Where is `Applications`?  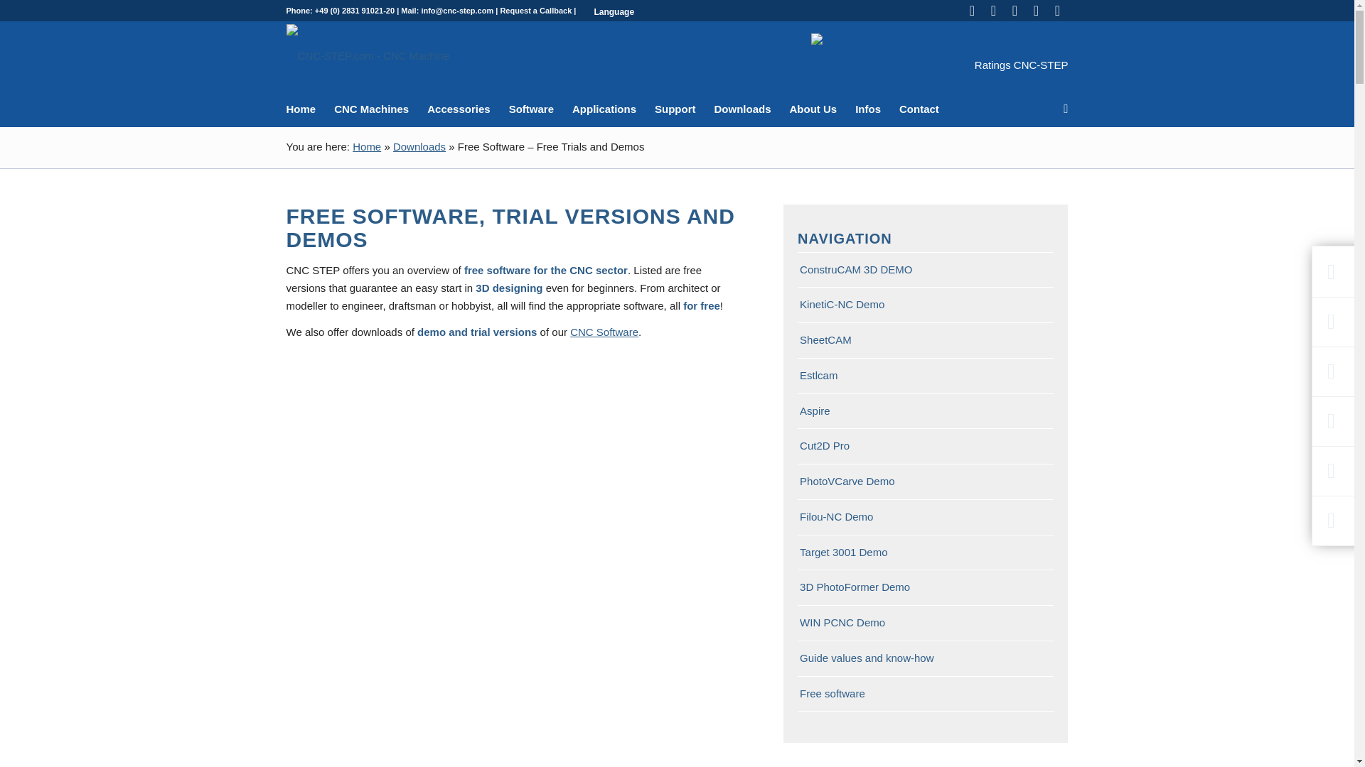 Applications is located at coordinates (604, 109).